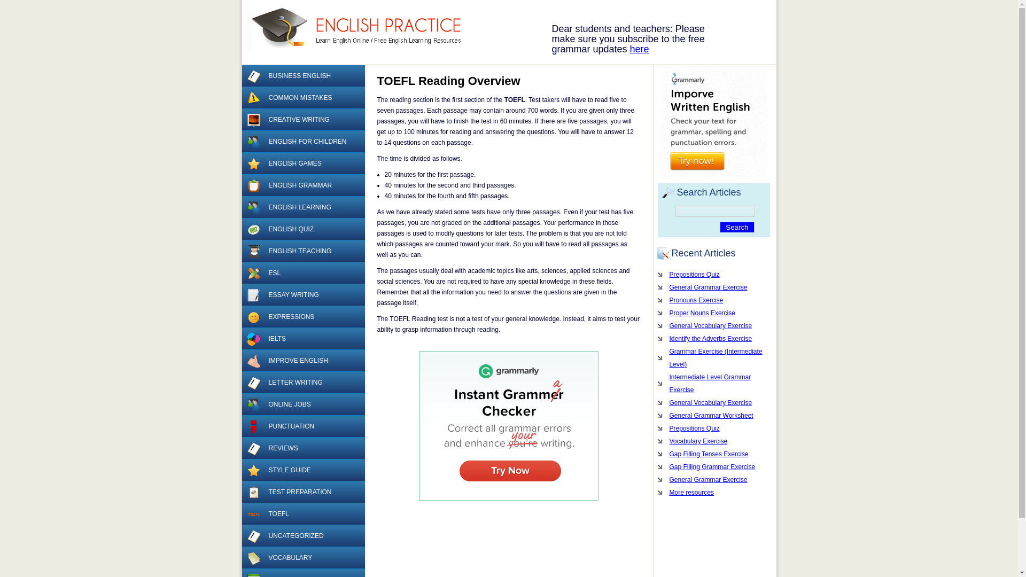 This screenshot has height=577, width=1026. I want to click on ONLINE JOBS, so click(302, 404).